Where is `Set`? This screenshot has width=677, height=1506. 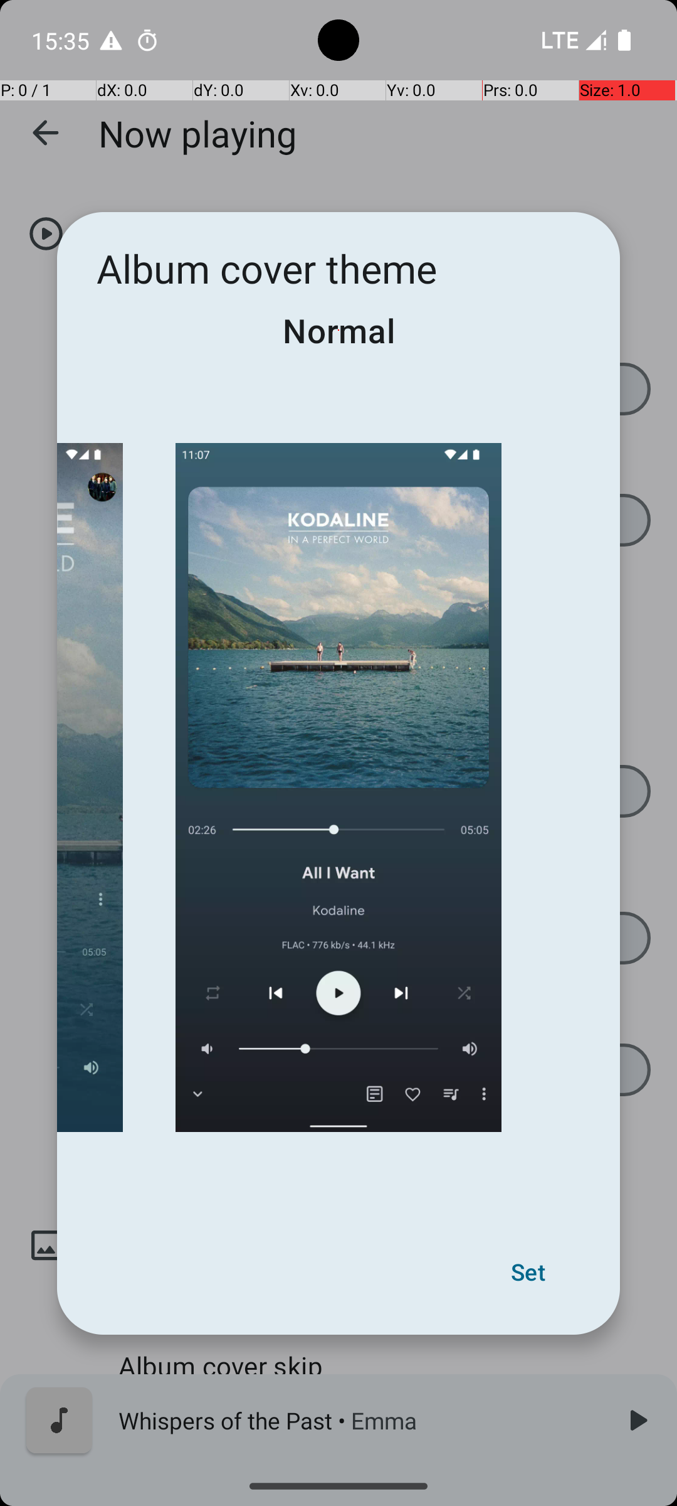
Set is located at coordinates (528, 1272).